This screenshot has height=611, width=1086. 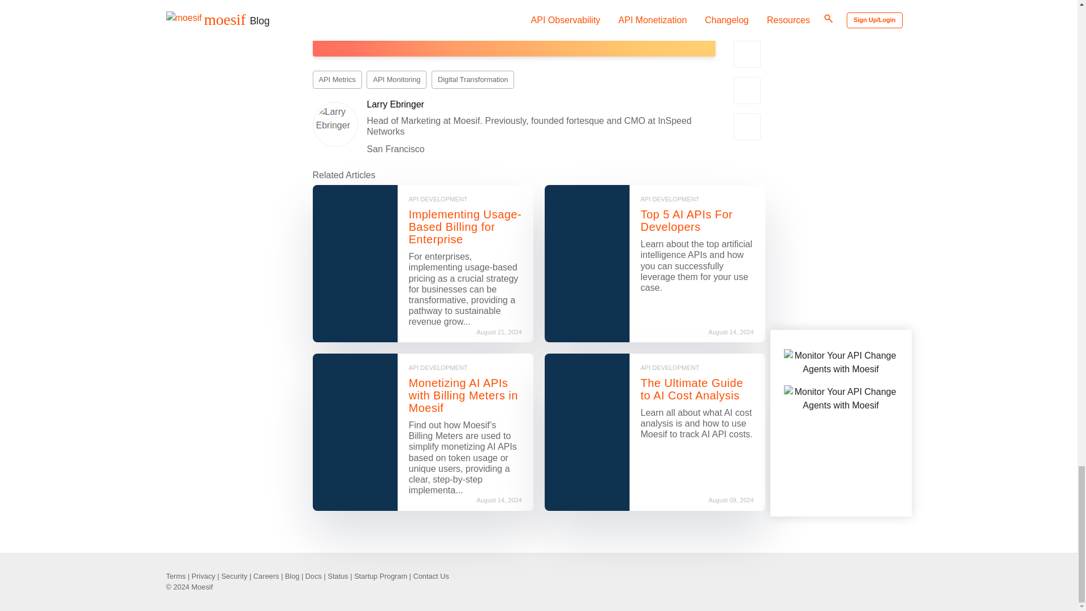 I want to click on Digital Transformation, so click(x=472, y=79).